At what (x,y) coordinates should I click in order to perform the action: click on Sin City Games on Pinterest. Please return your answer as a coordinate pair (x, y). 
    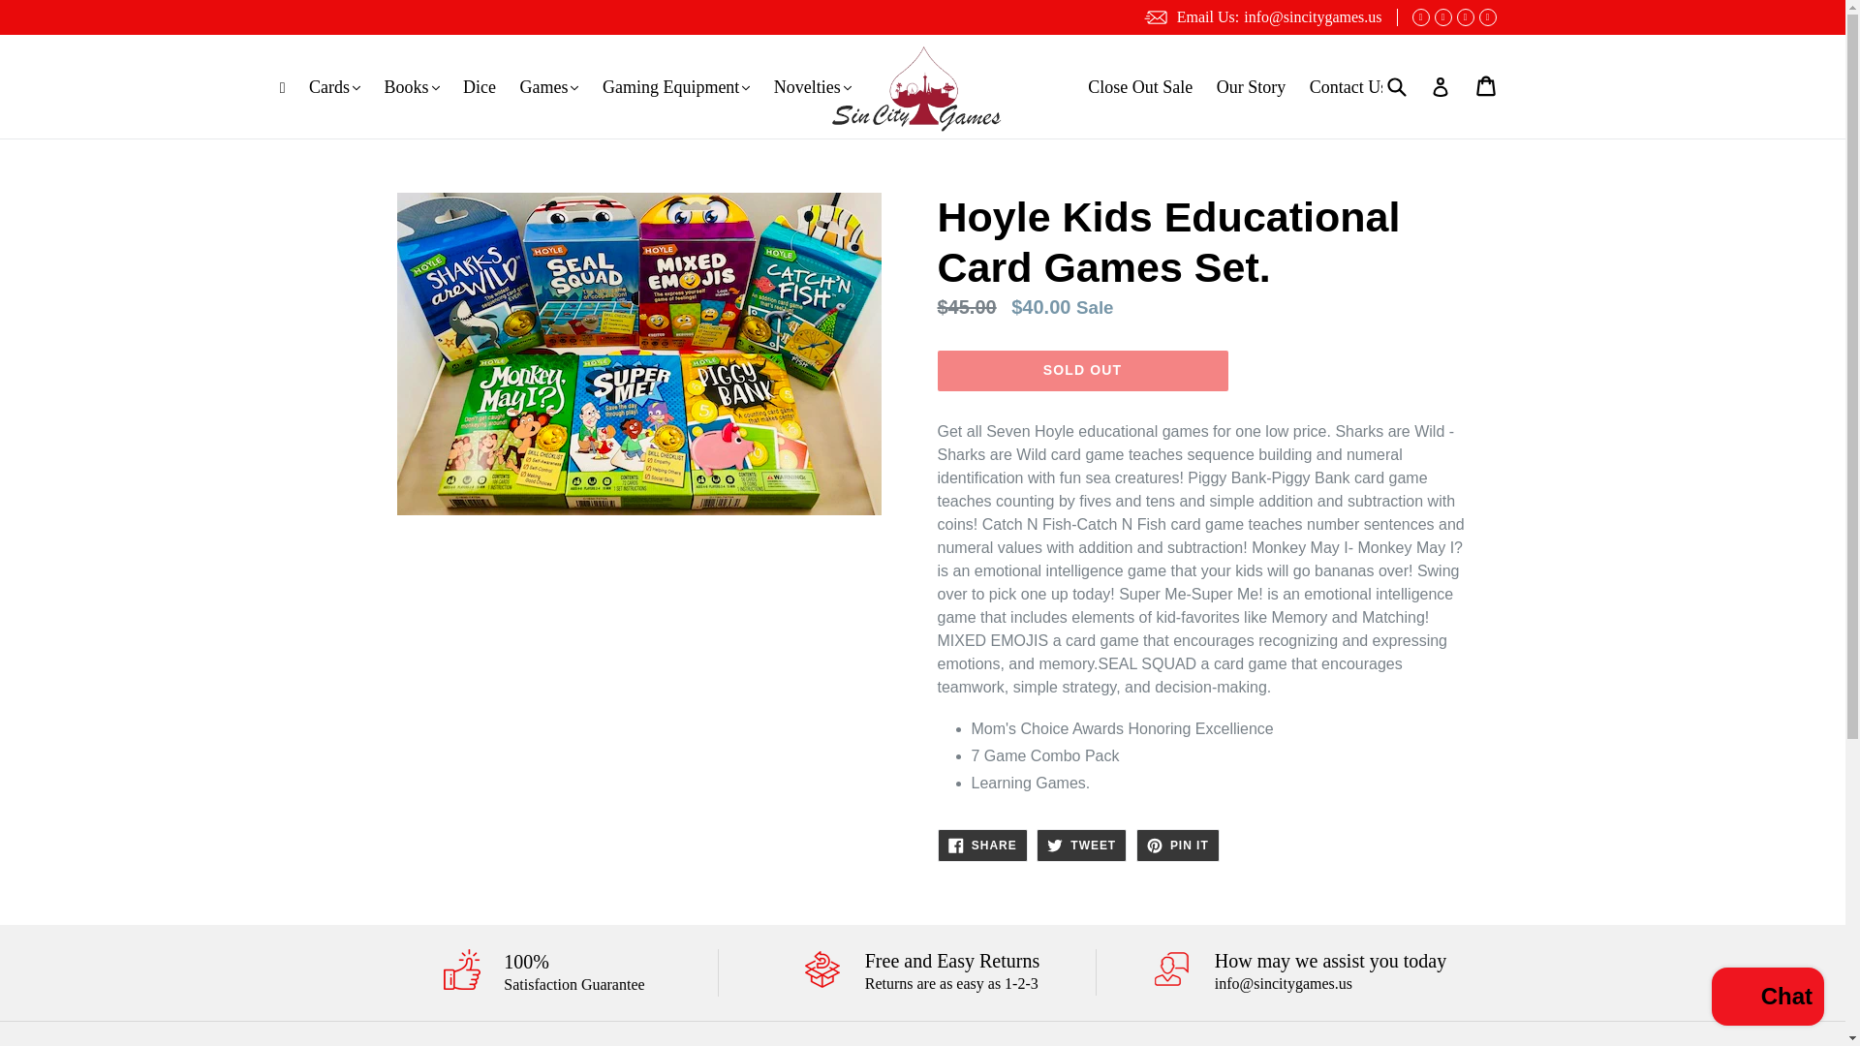
    Looking at the image, I should click on (1465, 17).